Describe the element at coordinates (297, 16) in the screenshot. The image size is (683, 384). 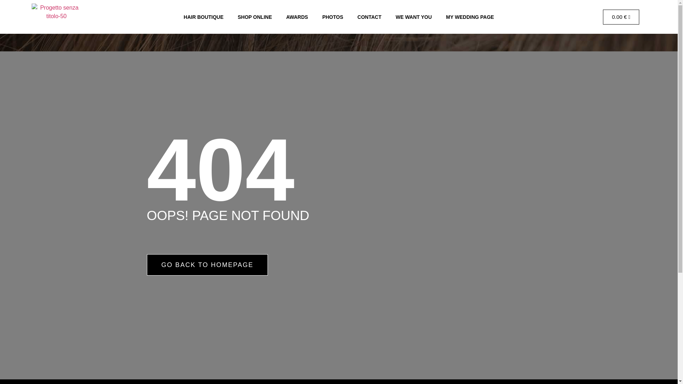
I see `AWARDS` at that location.